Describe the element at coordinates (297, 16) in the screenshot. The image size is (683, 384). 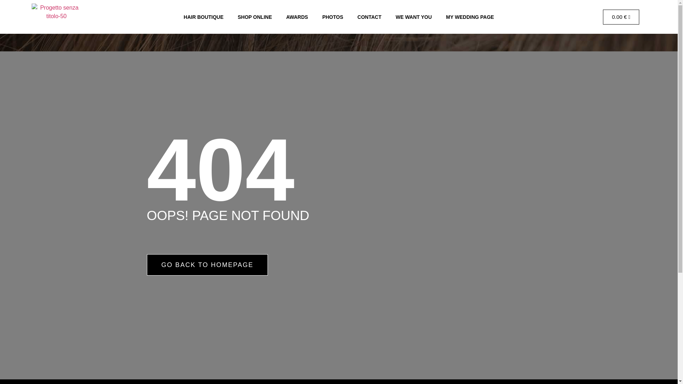
I see `AWARDS` at that location.